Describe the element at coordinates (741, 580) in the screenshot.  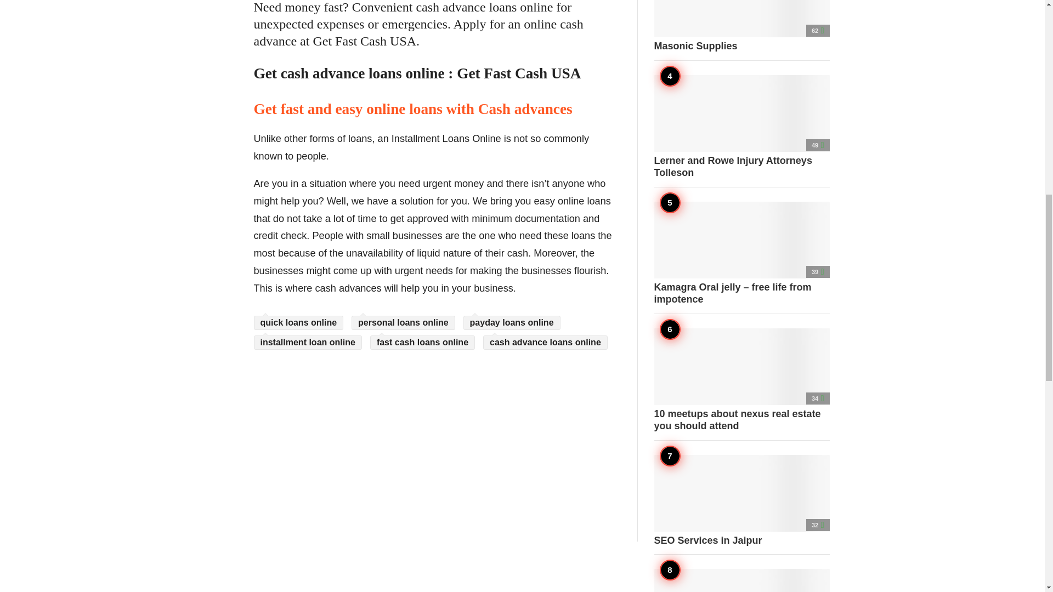
I see `Mass Spectrometry Market Size By Platform, By Application` at that location.